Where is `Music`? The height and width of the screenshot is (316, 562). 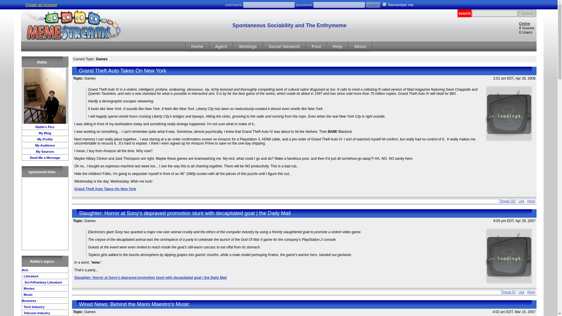
Music is located at coordinates (28, 295).